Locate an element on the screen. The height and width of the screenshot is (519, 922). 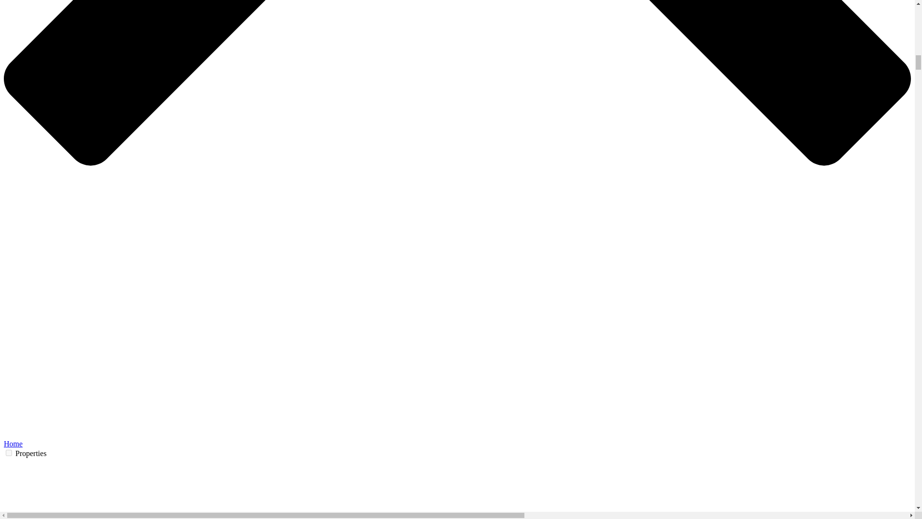
on is located at coordinates (9, 453).